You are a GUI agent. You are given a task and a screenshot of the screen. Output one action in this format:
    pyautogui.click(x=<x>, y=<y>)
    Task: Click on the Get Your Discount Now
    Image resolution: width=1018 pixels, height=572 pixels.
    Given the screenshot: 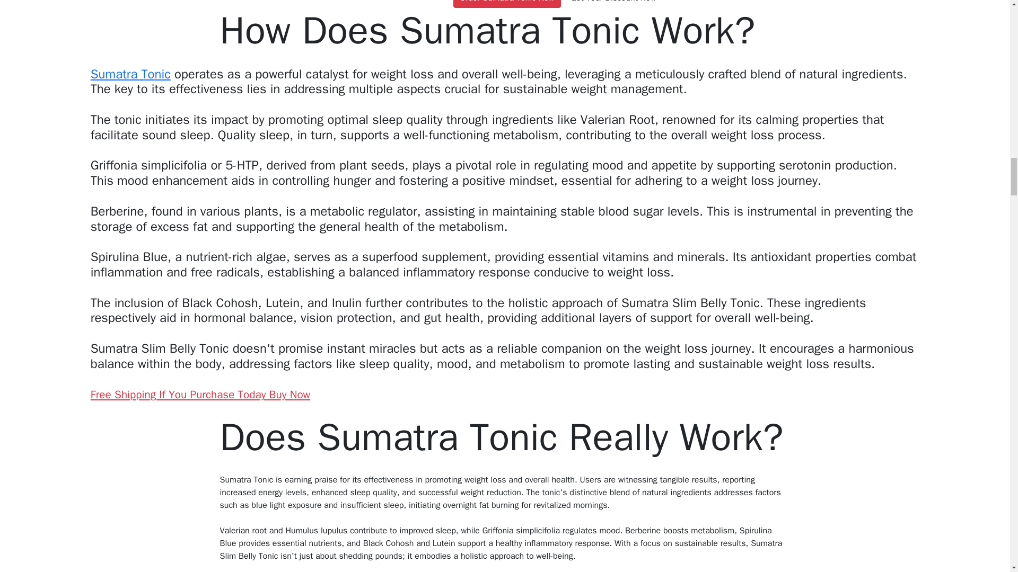 What is the action you would take?
    pyautogui.click(x=613, y=4)
    